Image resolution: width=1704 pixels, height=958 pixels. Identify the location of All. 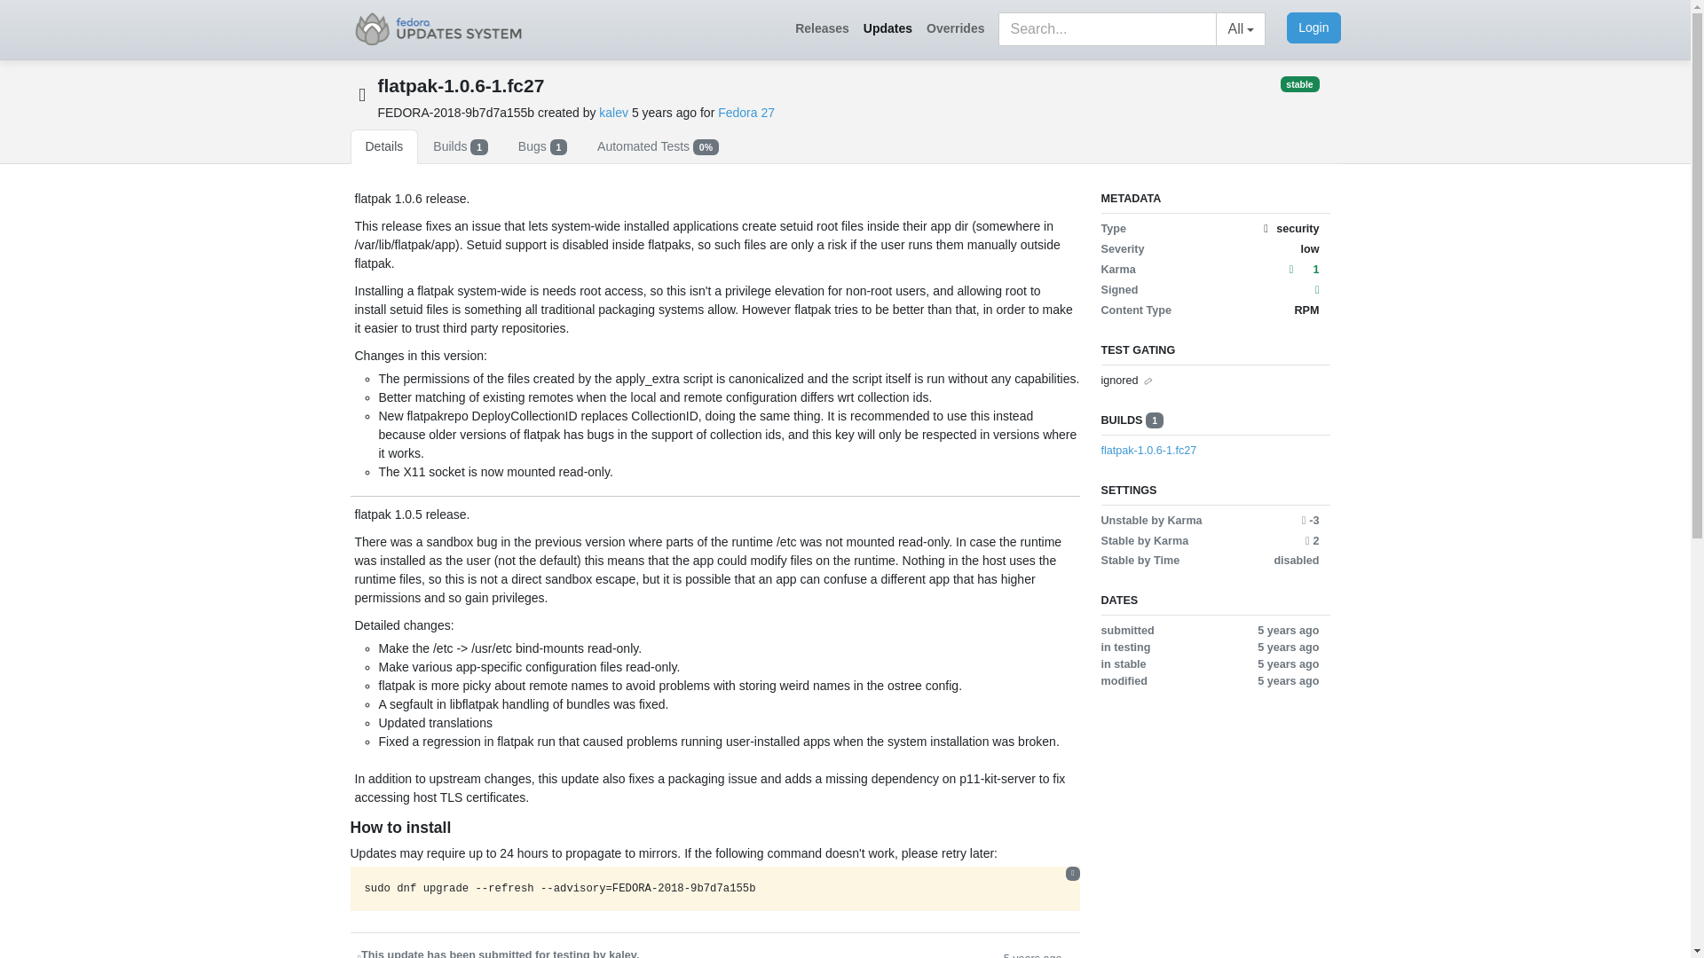
(1241, 28).